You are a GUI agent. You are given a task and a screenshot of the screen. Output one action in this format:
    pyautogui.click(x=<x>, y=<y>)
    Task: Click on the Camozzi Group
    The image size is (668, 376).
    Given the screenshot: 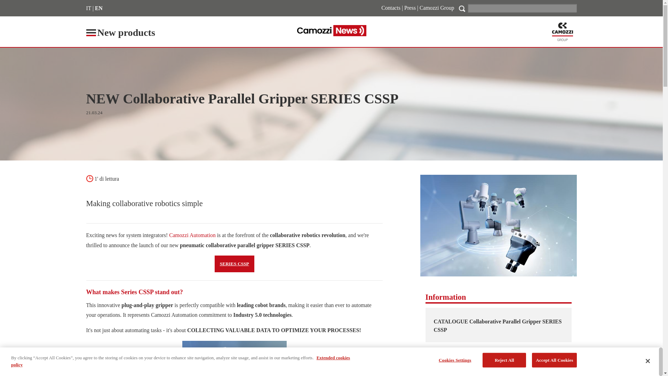 What is the action you would take?
    pyautogui.click(x=437, y=8)
    